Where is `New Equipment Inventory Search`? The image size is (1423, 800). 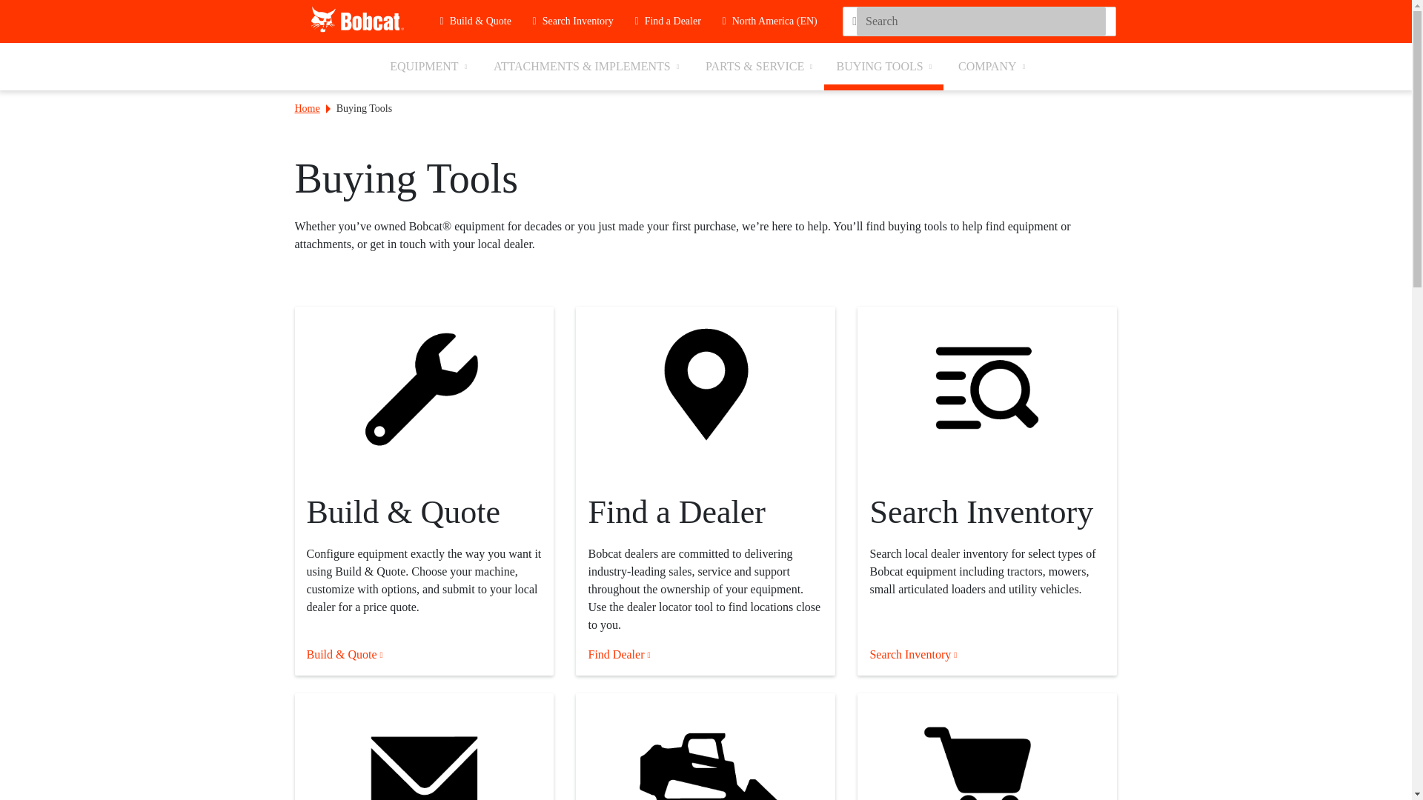
New Equipment Inventory Search is located at coordinates (987, 393).